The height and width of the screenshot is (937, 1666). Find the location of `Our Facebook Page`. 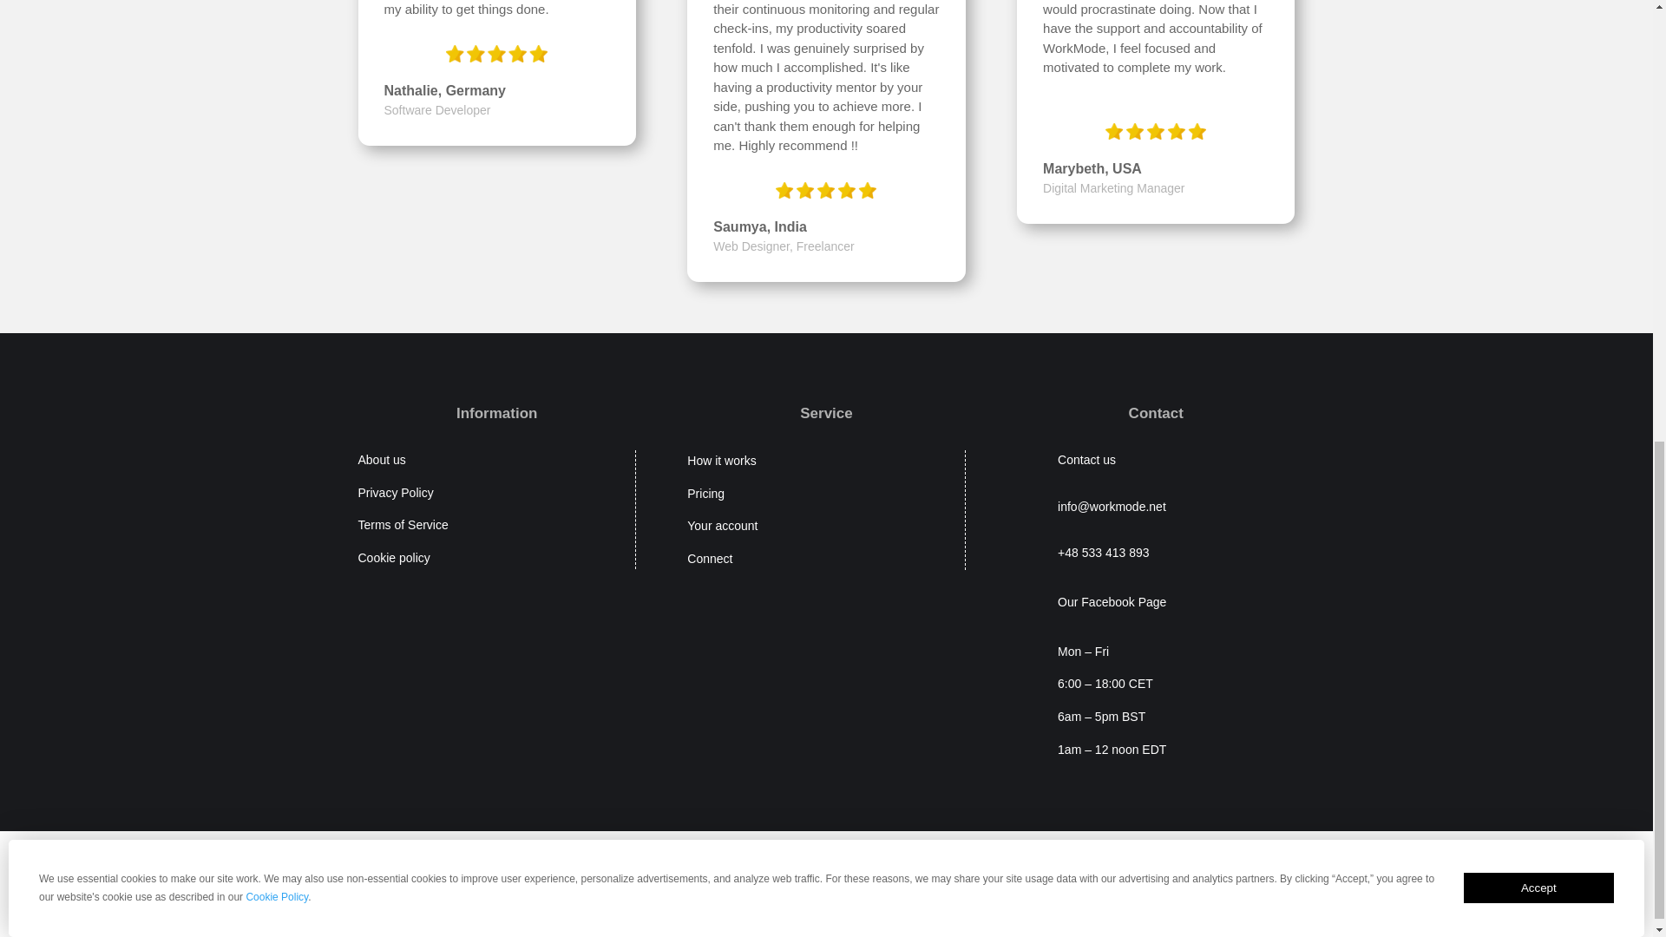

Our Facebook Page is located at coordinates (1112, 602).